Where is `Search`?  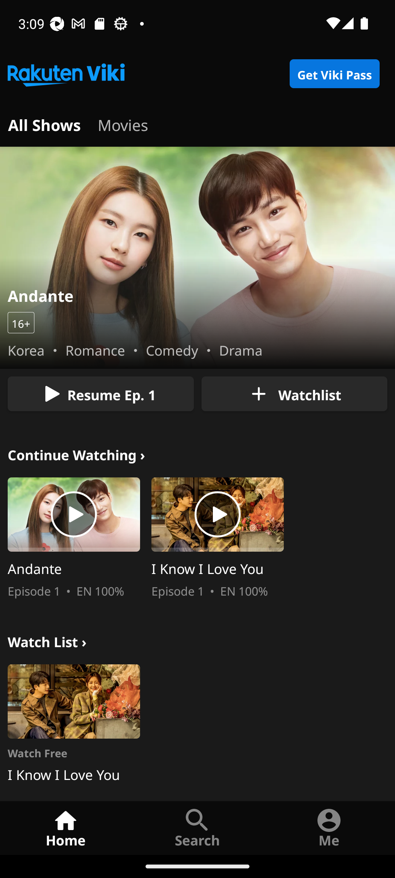
Search is located at coordinates (197, 828).